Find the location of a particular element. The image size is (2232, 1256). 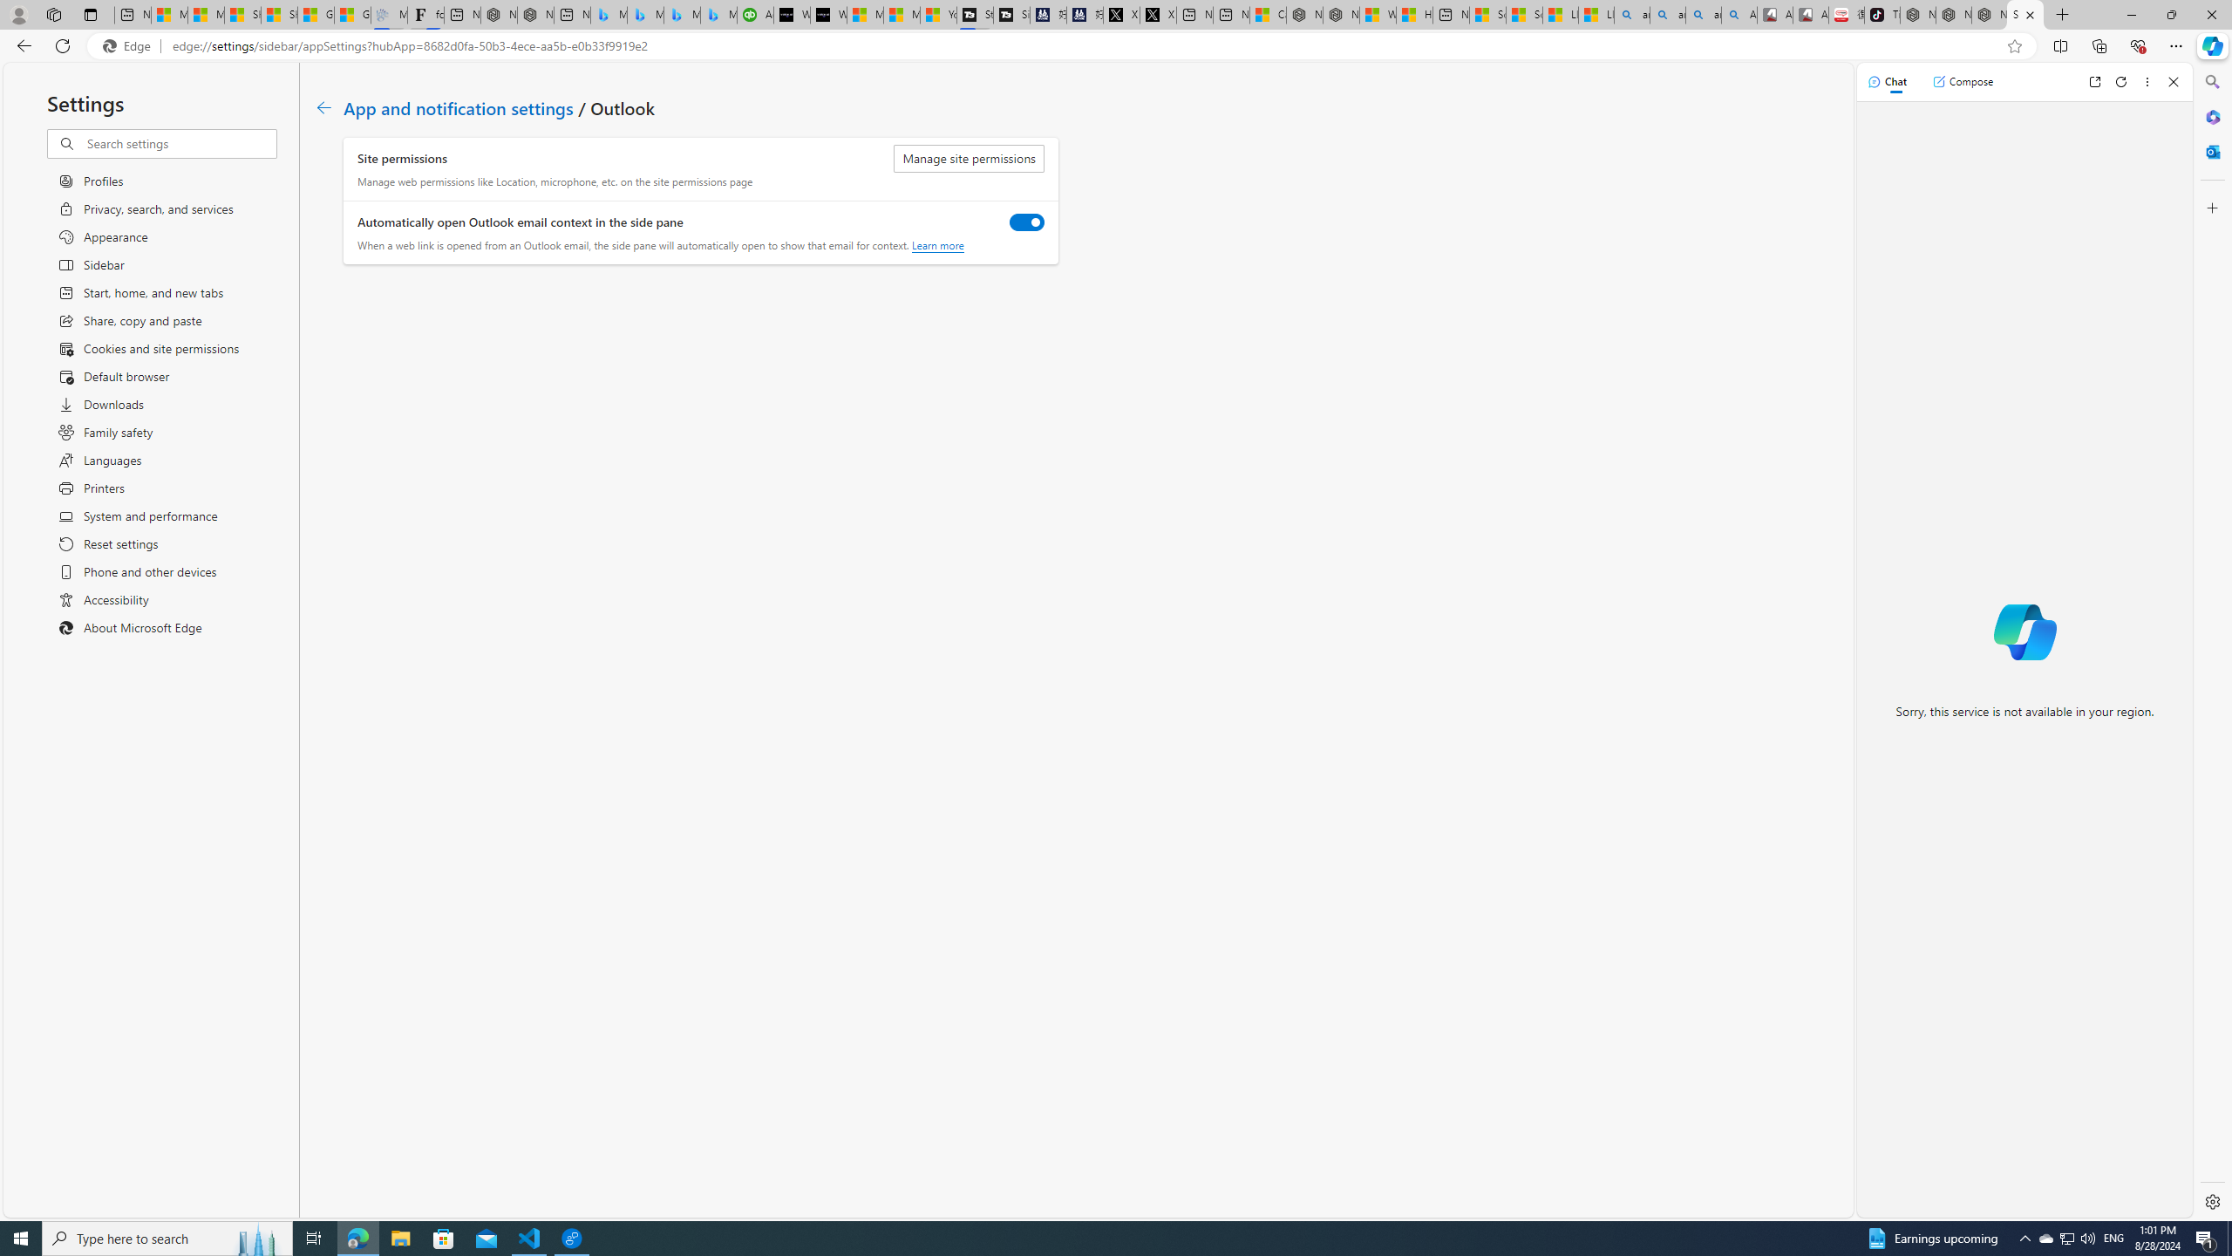

Nordace - Siena Pro 15 Essential Set is located at coordinates (1990, 15).